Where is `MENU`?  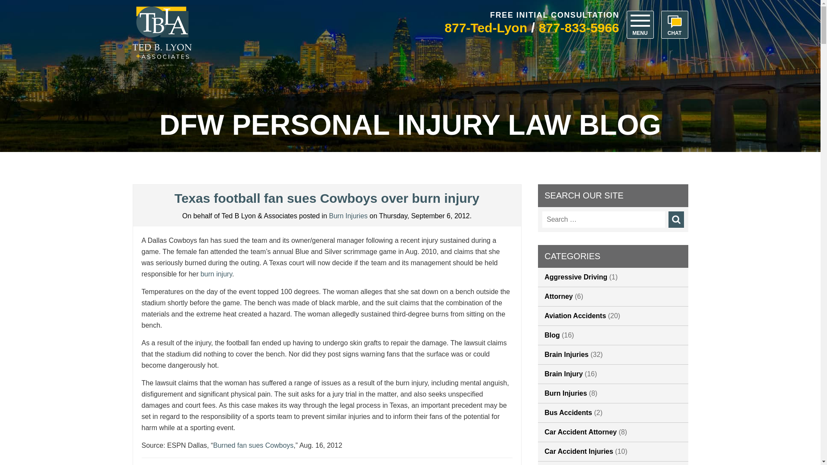 MENU is located at coordinates (639, 24).